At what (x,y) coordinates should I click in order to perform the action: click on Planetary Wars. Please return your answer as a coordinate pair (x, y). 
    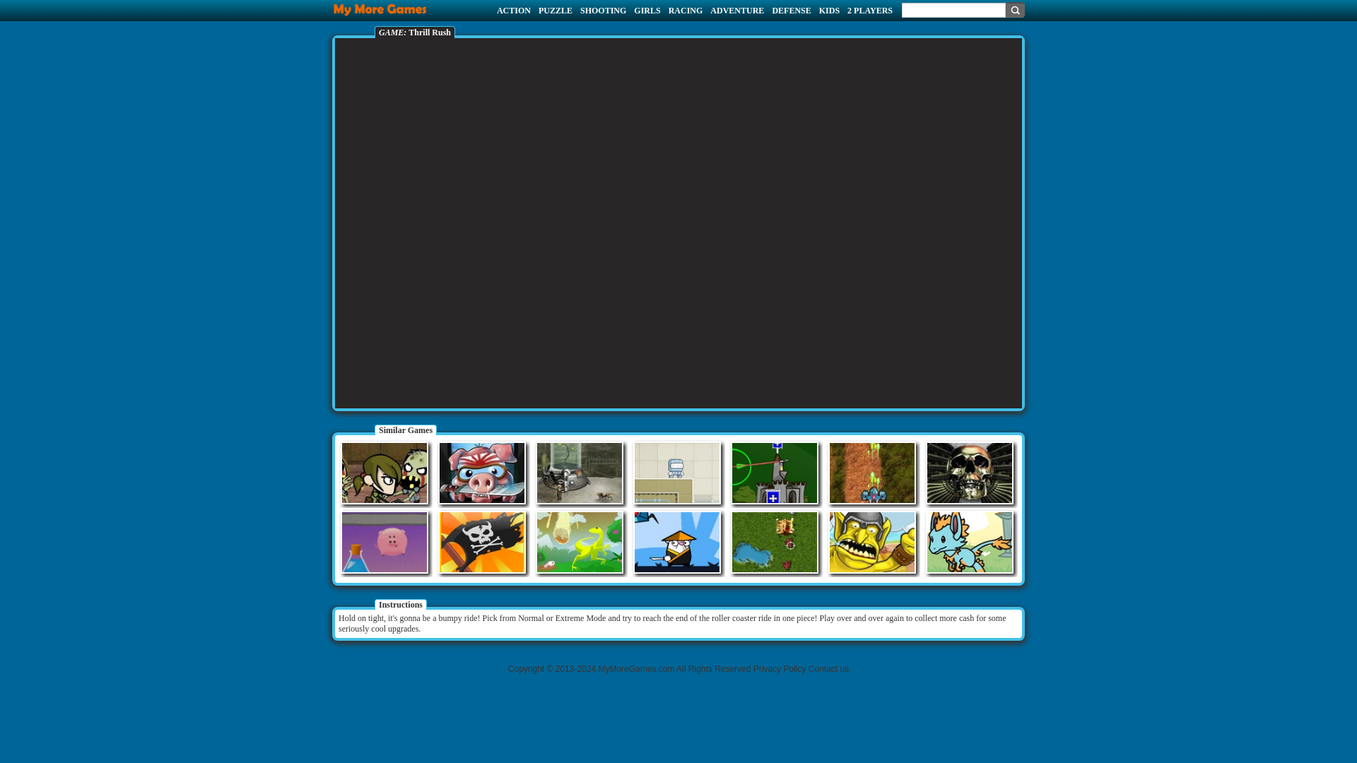
    Looking at the image, I should click on (872, 473).